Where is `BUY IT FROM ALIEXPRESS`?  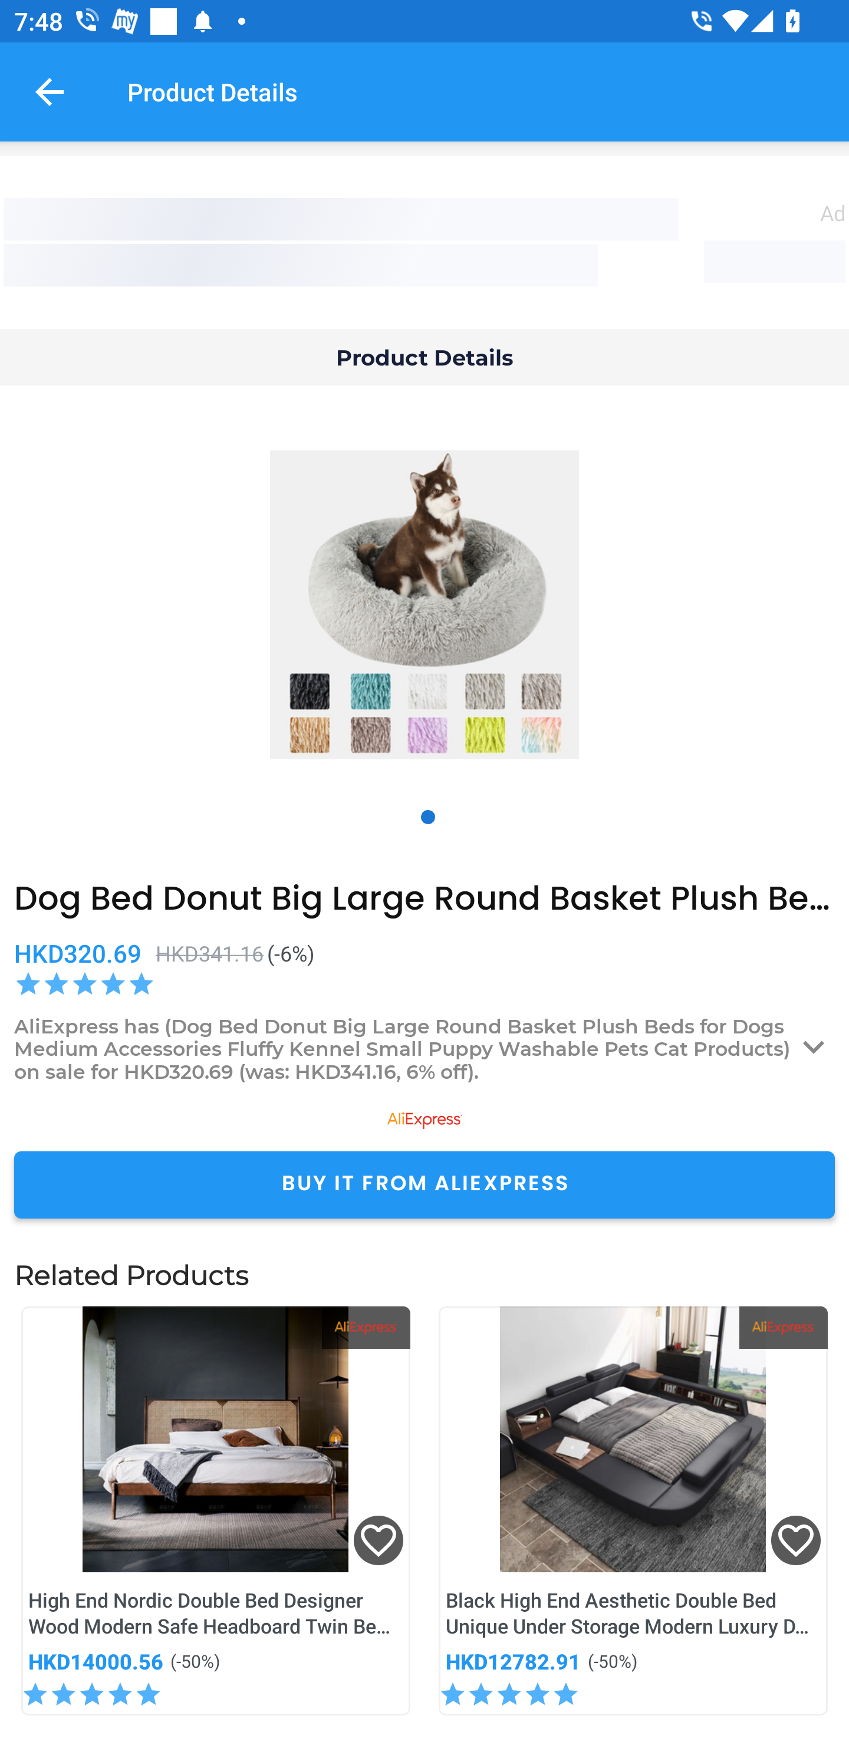
BUY IT FROM ALIEXPRESS is located at coordinates (424, 1184).